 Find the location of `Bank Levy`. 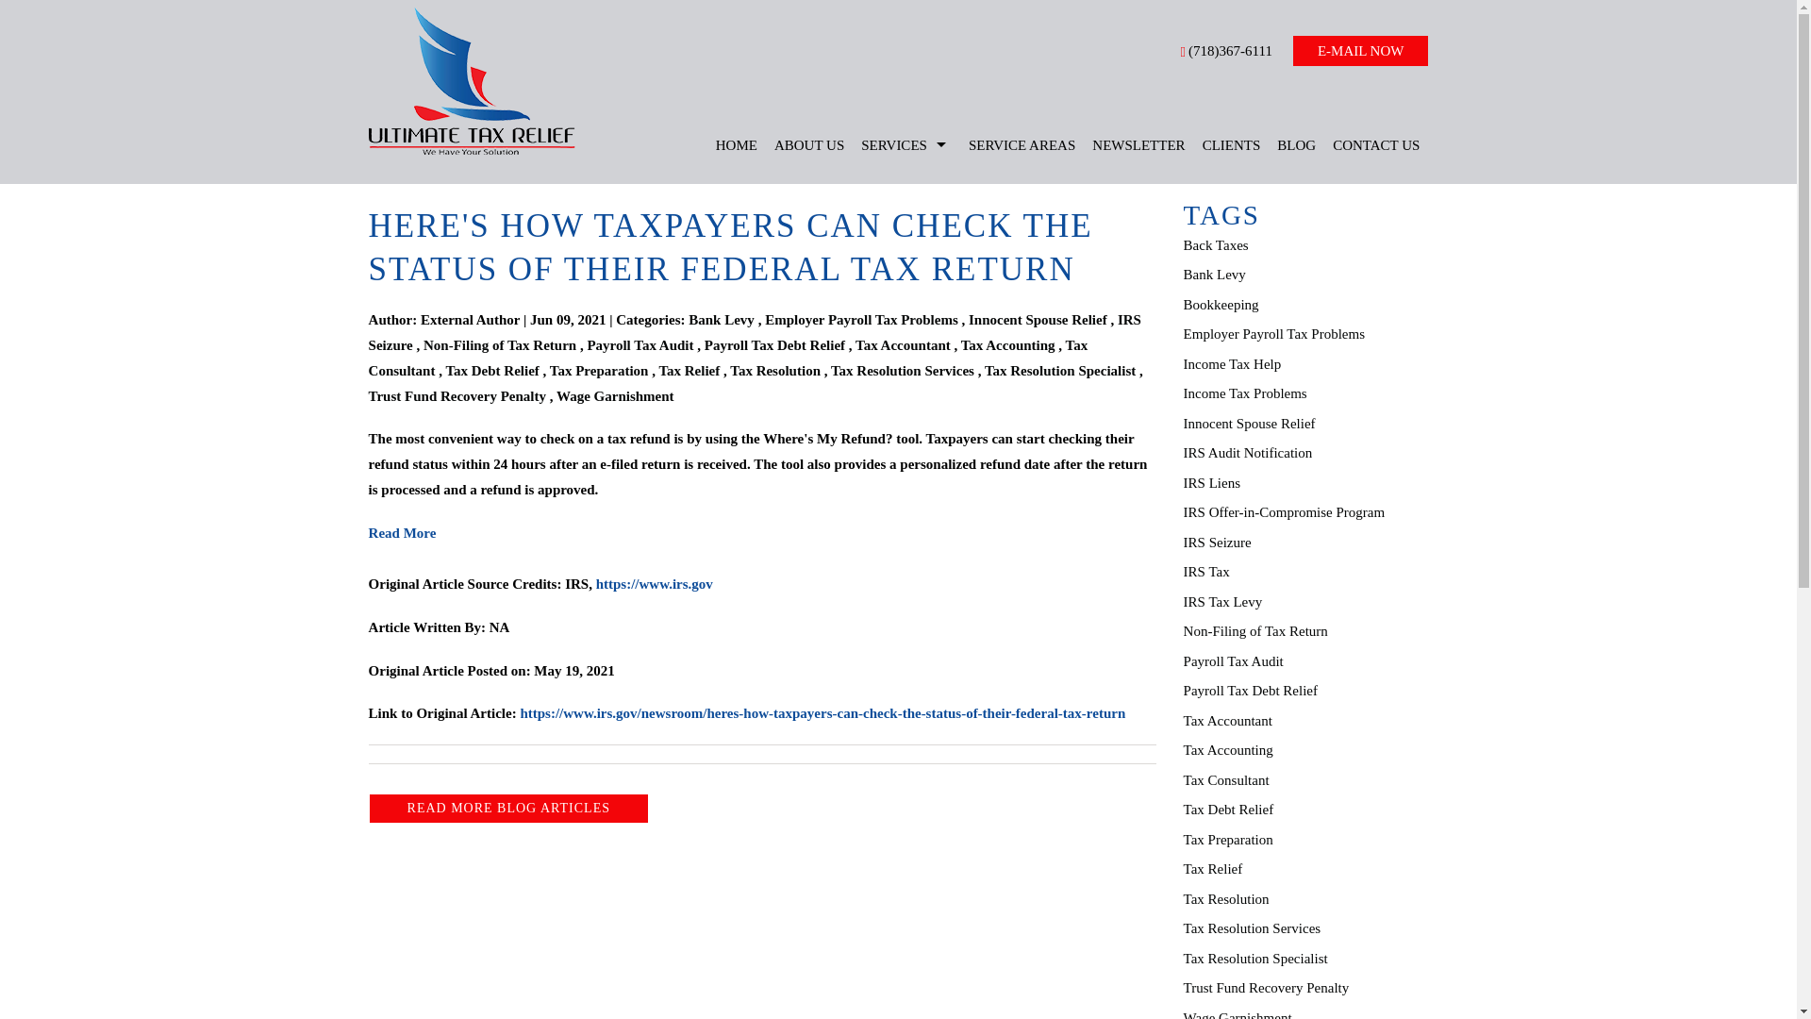

Bank Levy is located at coordinates (721, 319).